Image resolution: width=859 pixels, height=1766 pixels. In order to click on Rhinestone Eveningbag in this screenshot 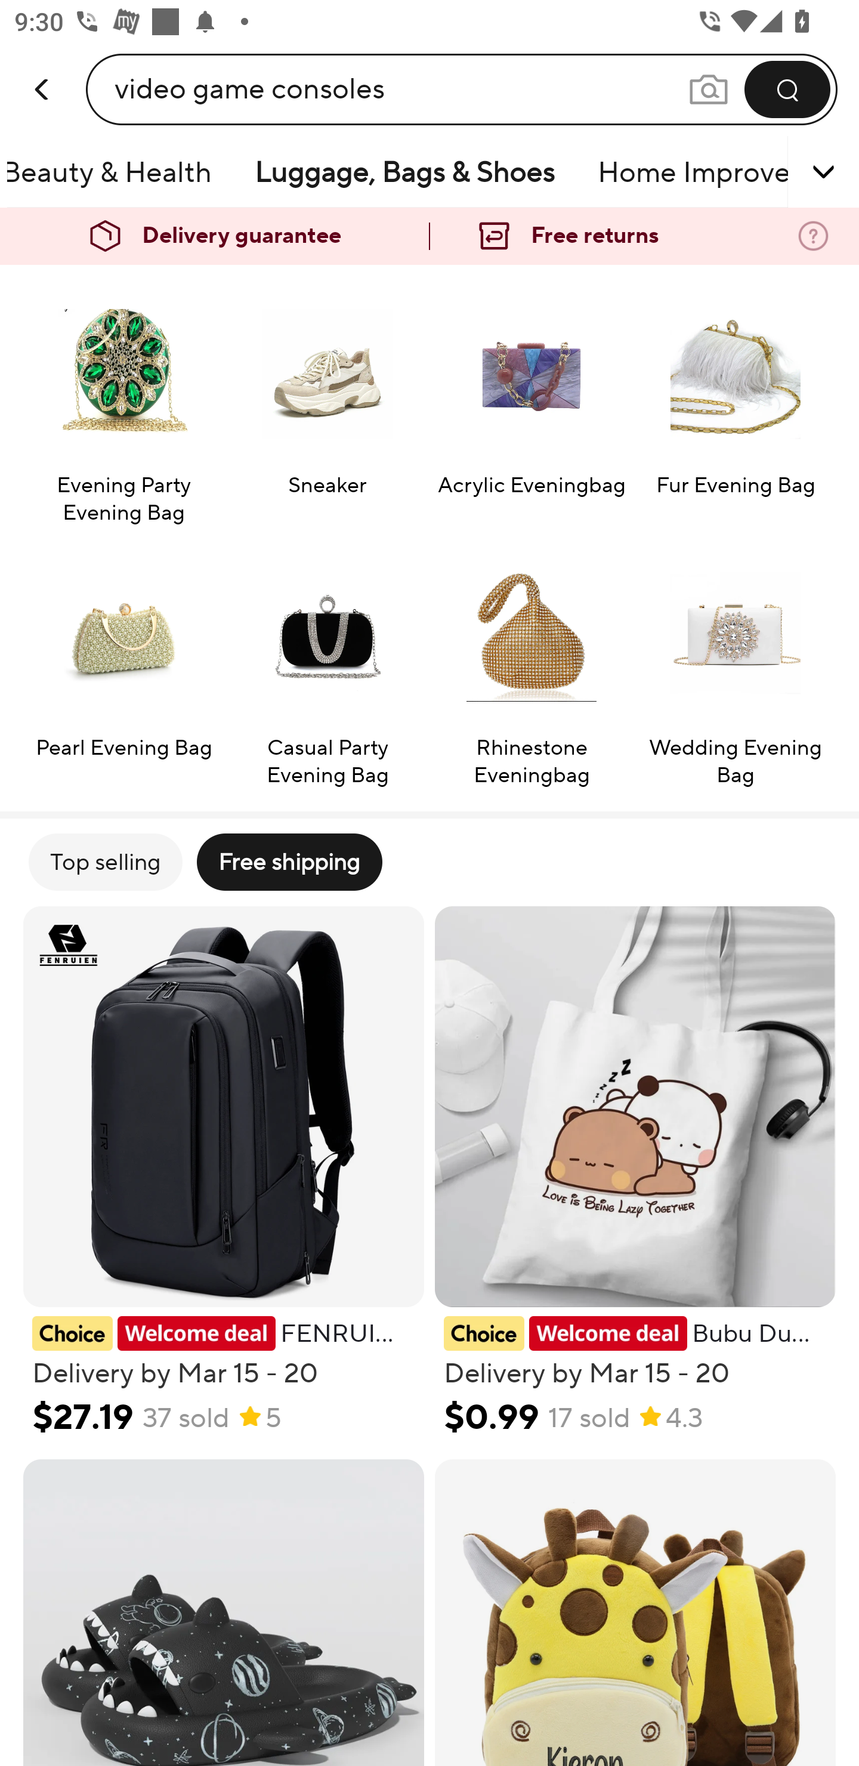, I will do `click(531, 666)`.